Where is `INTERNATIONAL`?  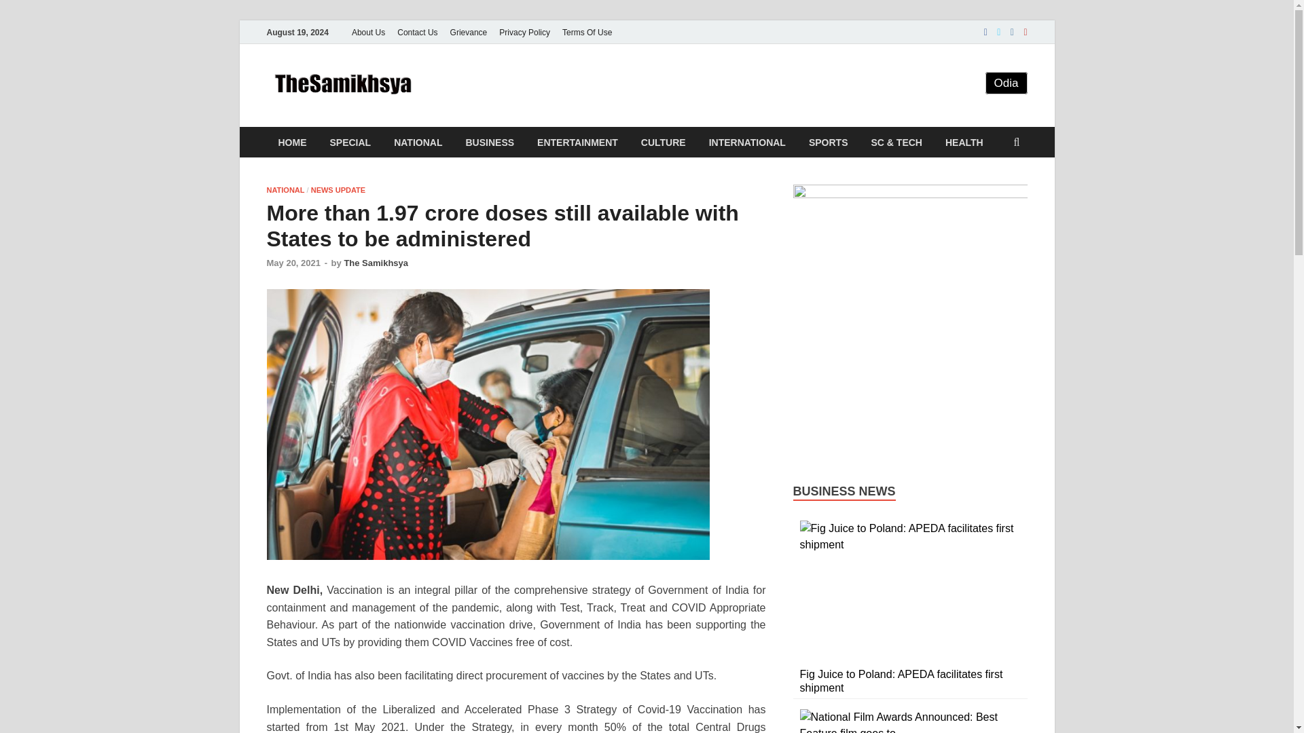
INTERNATIONAL is located at coordinates (747, 142).